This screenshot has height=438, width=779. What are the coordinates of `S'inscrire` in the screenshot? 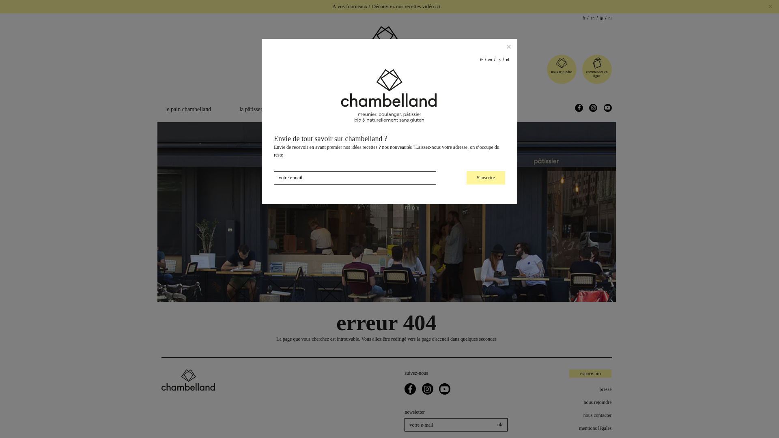 It's located at (486, 178).